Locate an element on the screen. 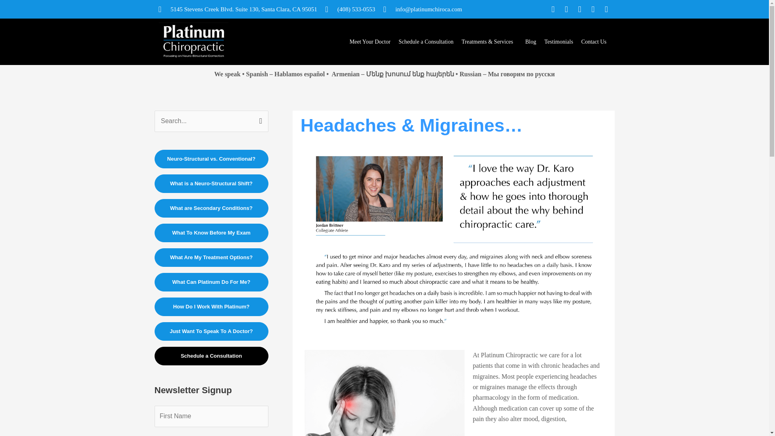  5145 Stevens Creek Blvd. Suite 130, Santa Clara, CA 95051 is located at coordinates (237, 9).